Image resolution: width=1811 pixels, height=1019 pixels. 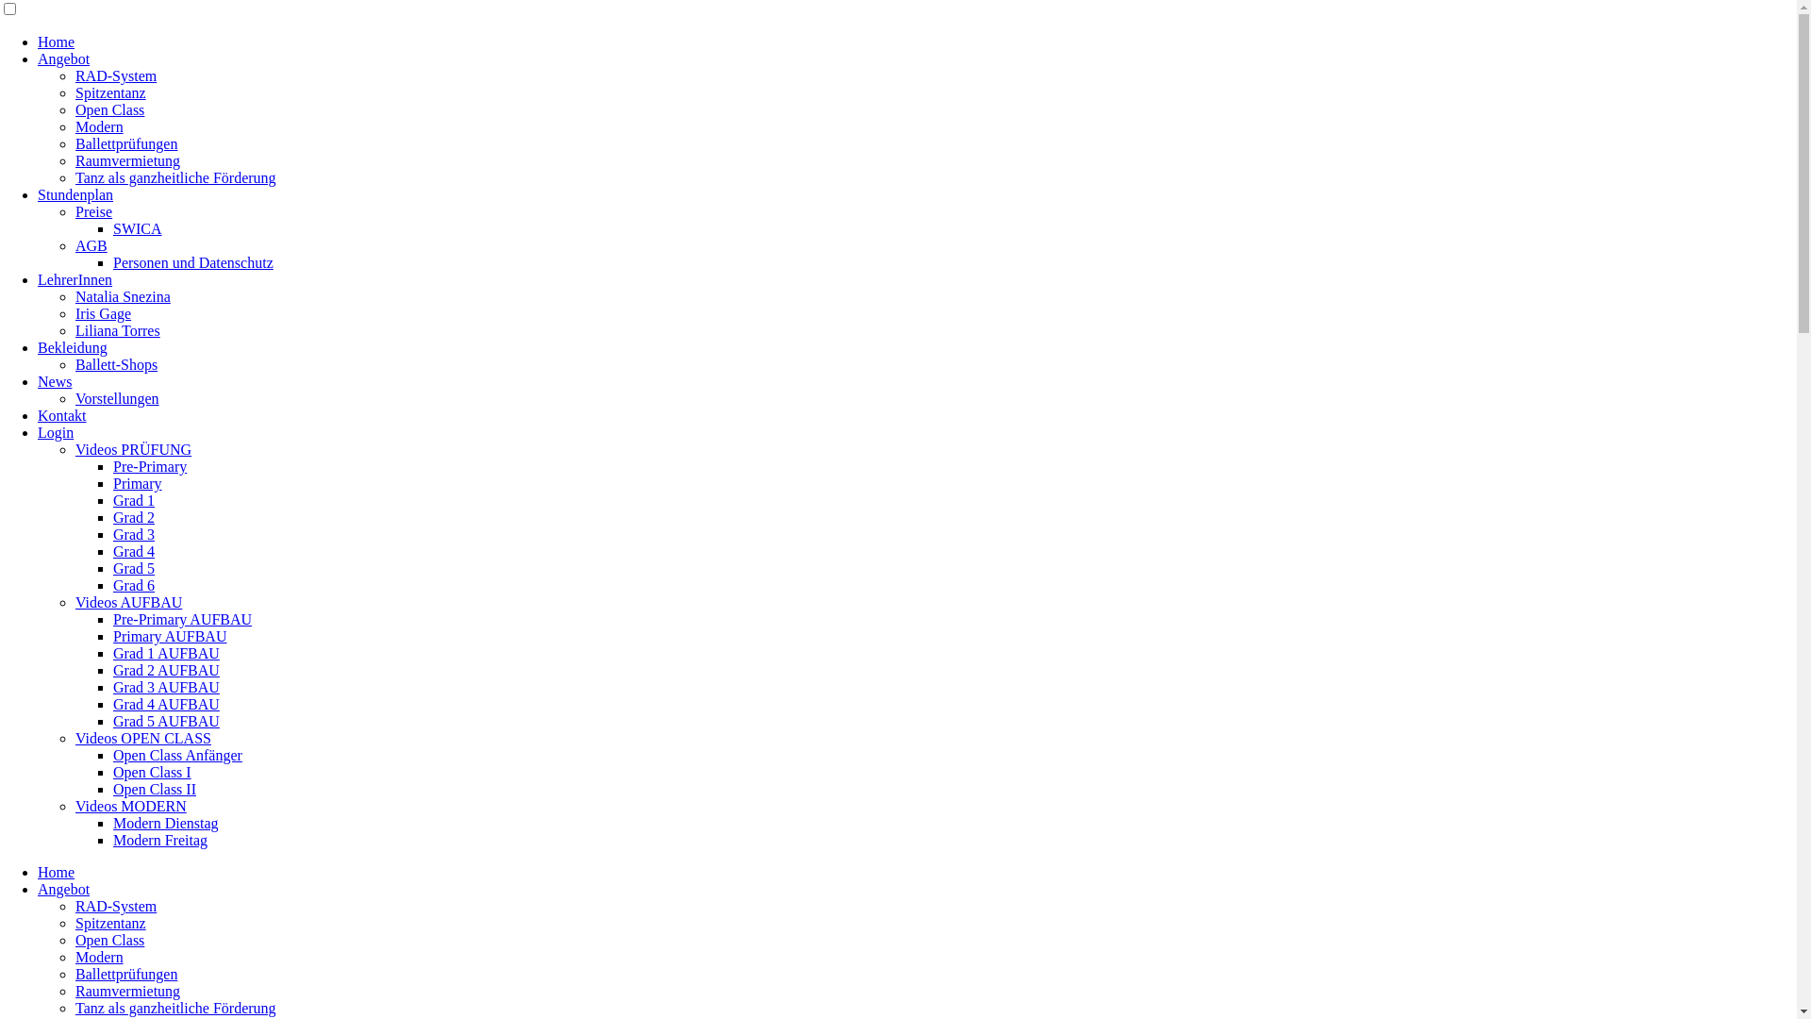 I want to click on Natalia Snezina, so click(x=123, y=296).